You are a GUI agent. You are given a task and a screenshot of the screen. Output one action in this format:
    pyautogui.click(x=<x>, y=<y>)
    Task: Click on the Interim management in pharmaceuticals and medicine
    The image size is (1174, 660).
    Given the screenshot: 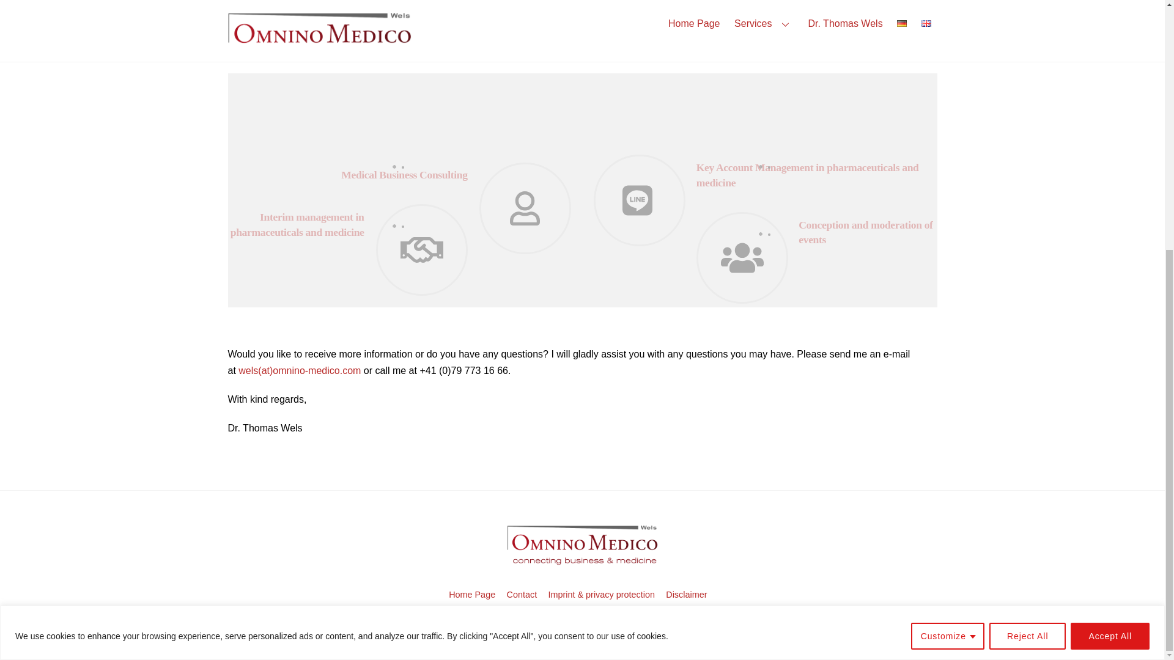 What is the action you would take?
    pyautogui.click(x=297, y=224)
    